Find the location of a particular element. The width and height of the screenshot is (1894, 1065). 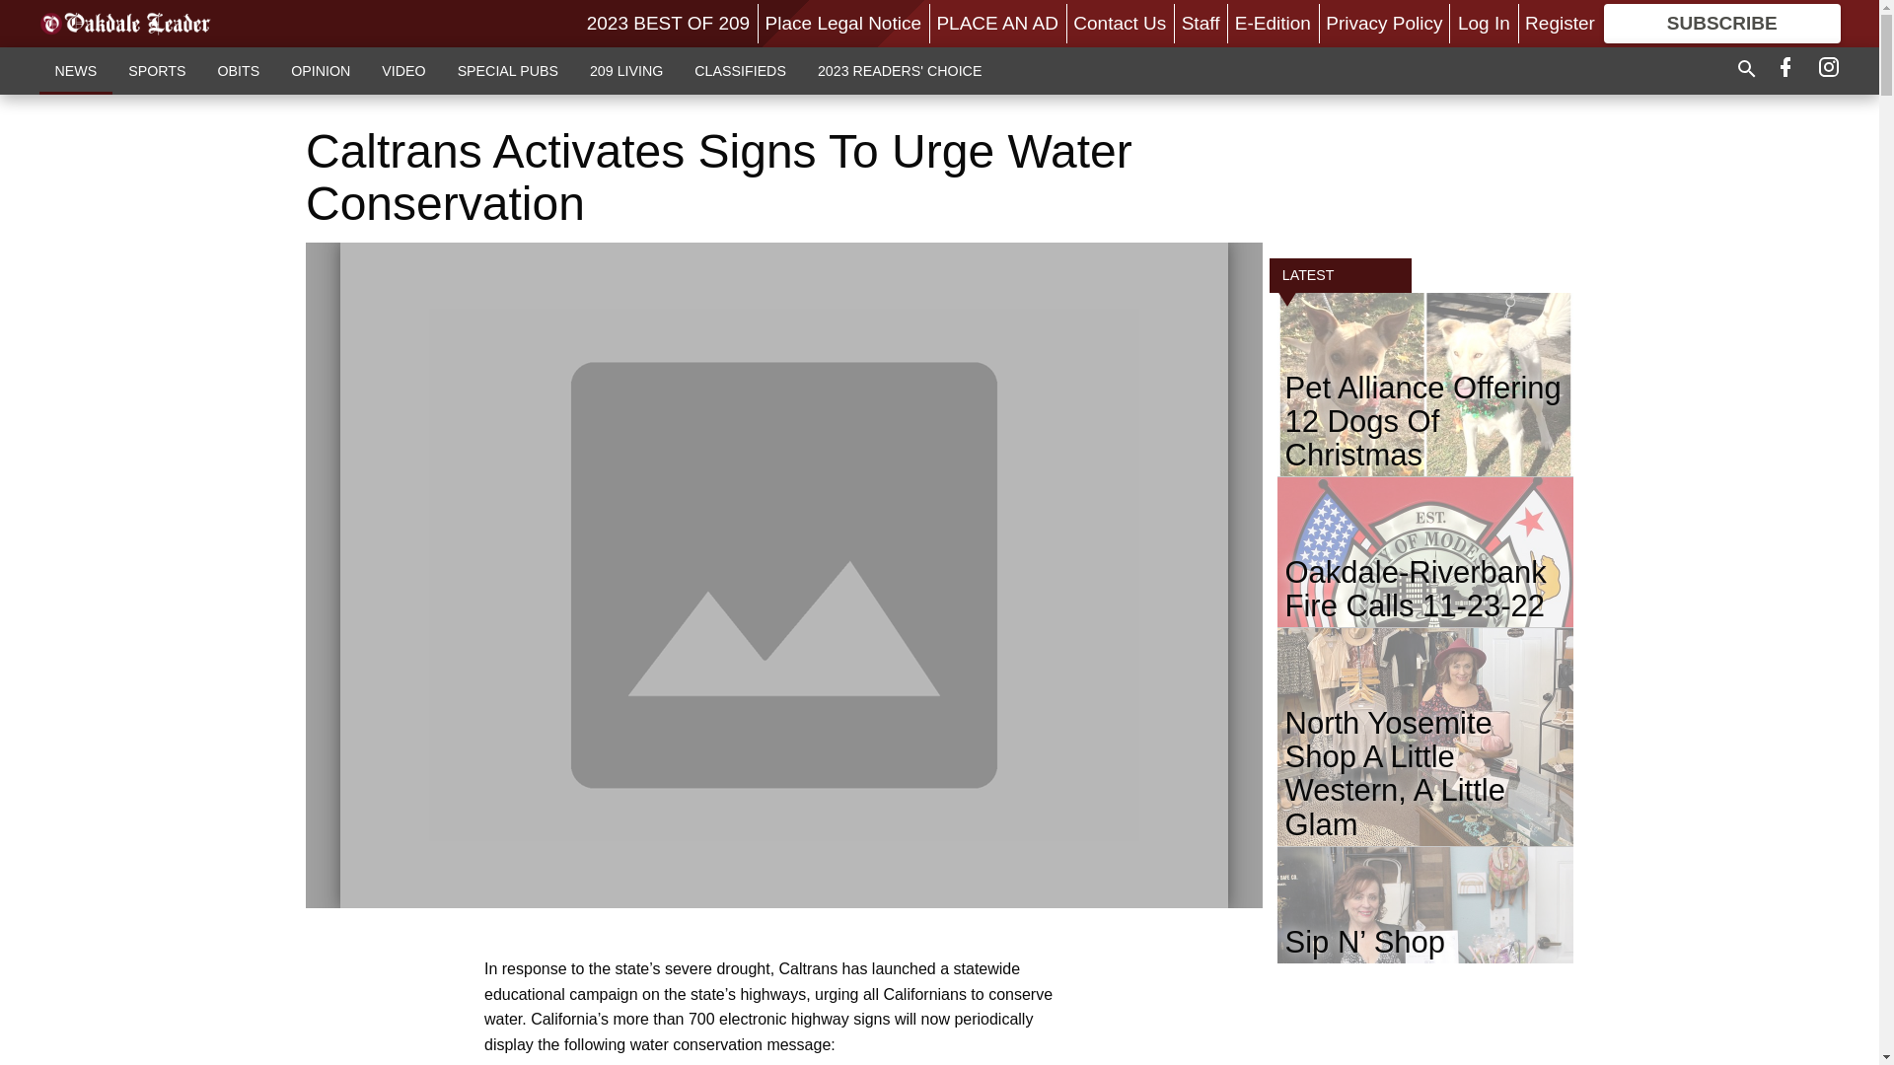

Privacy Policy is located at coordinates (1383, 23).